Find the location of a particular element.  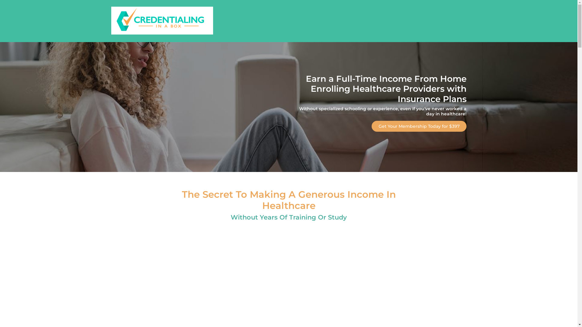

Get Your Membership Today for $397 is located at coordinates (419, 126).